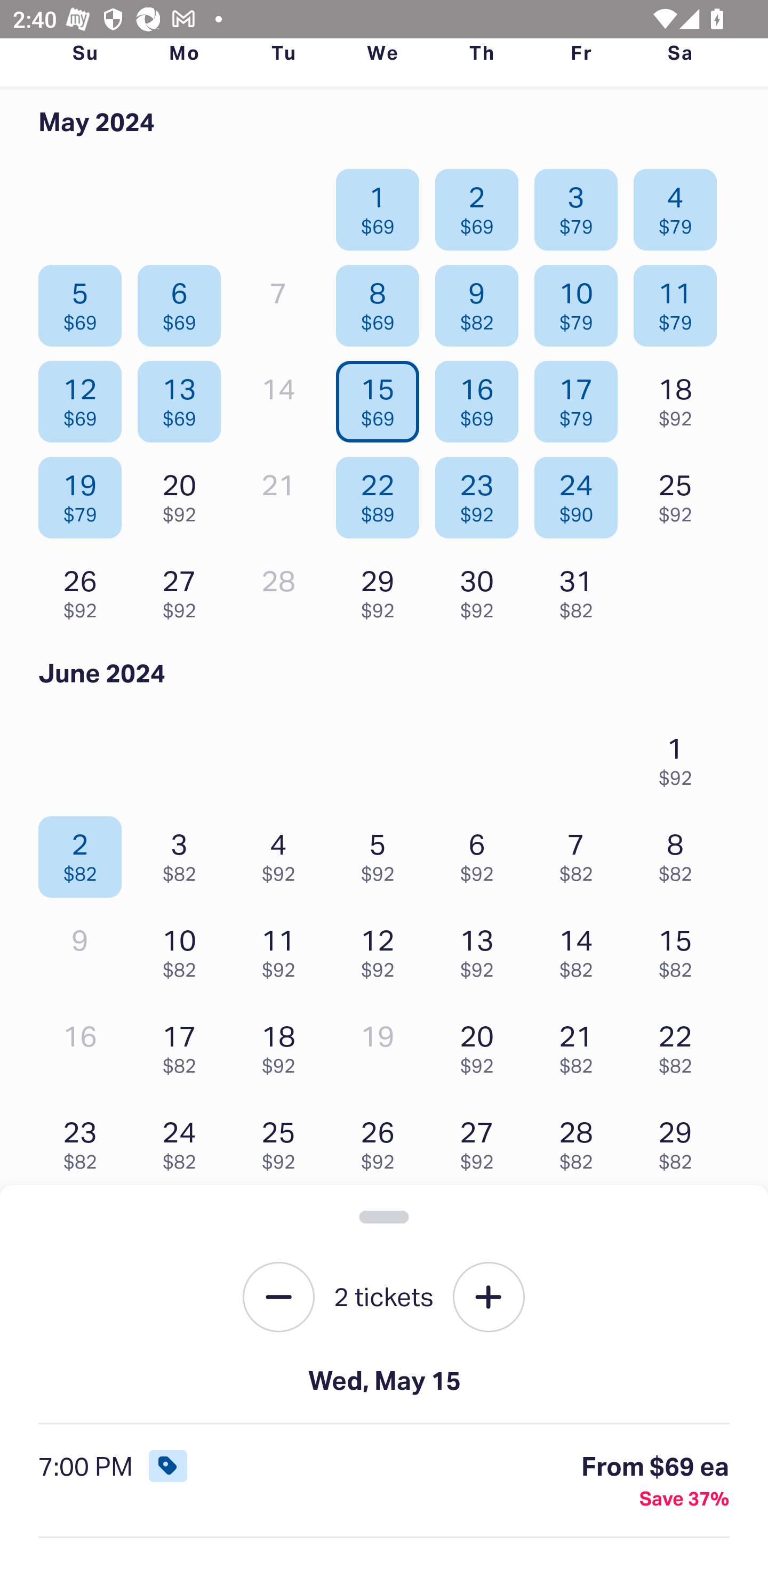 This screenshot has height=1578, width=768. What do you see at coordinates (283, 853) in the screenshot?
I see `4 $92` at bounding box center [283, 853].